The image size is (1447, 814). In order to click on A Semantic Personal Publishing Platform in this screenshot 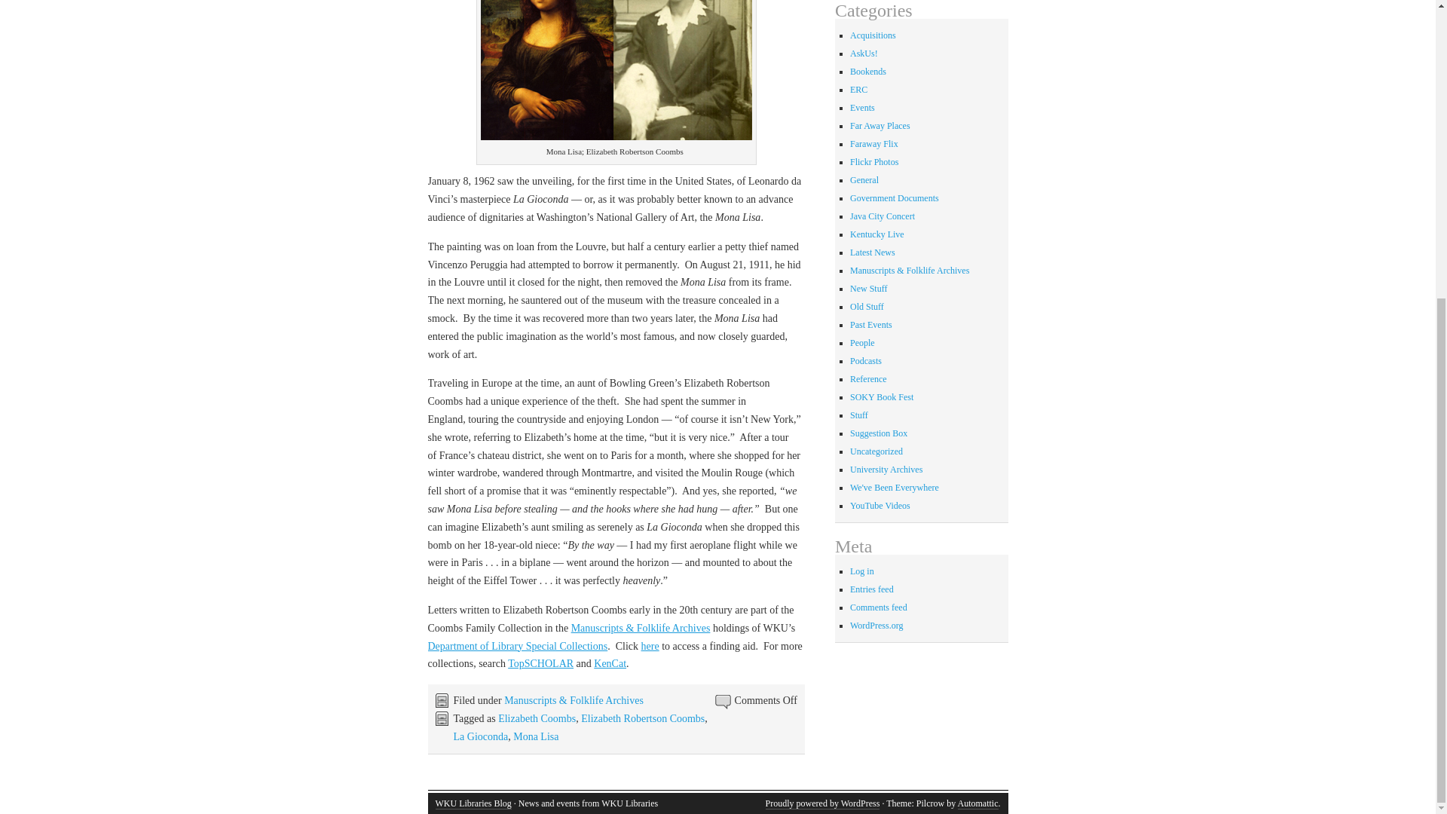, I will do `click(822, 803)`.